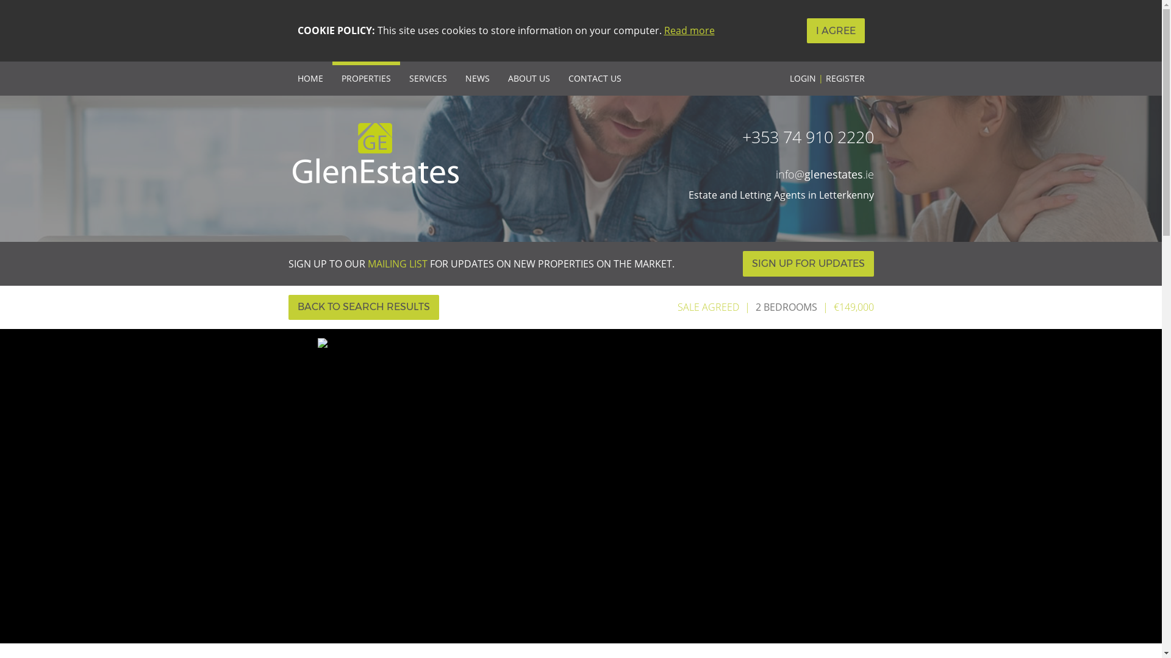  Describe the element at coordinates (689, 30) in the screenshot. I see `Read more` at that location.